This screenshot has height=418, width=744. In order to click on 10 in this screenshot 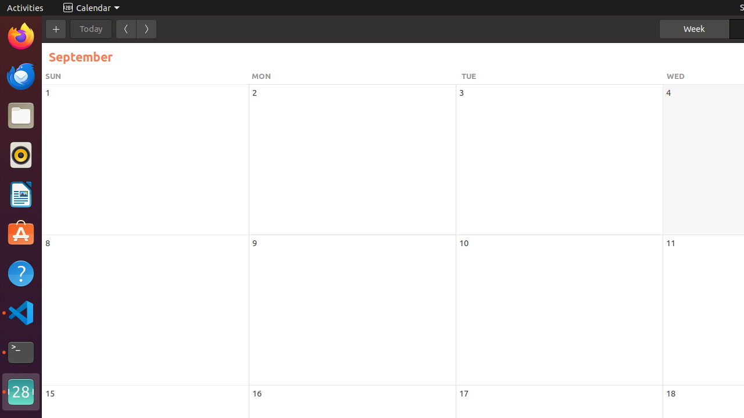, I will do `click(464, 243)`.